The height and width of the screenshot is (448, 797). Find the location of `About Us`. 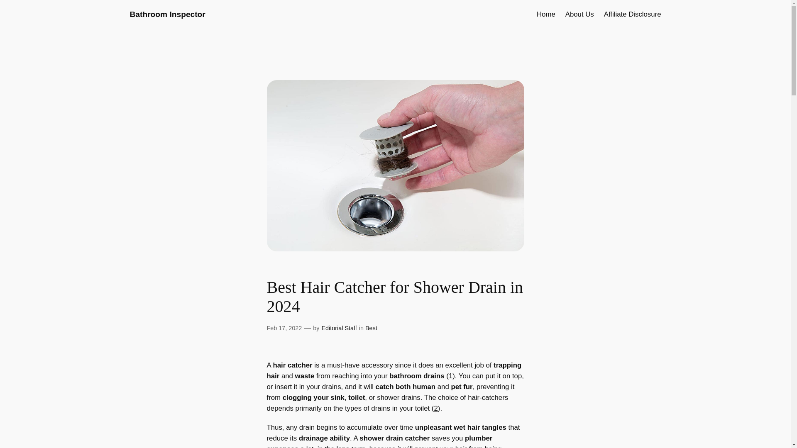

About Us is located at coordinates (579, 14).